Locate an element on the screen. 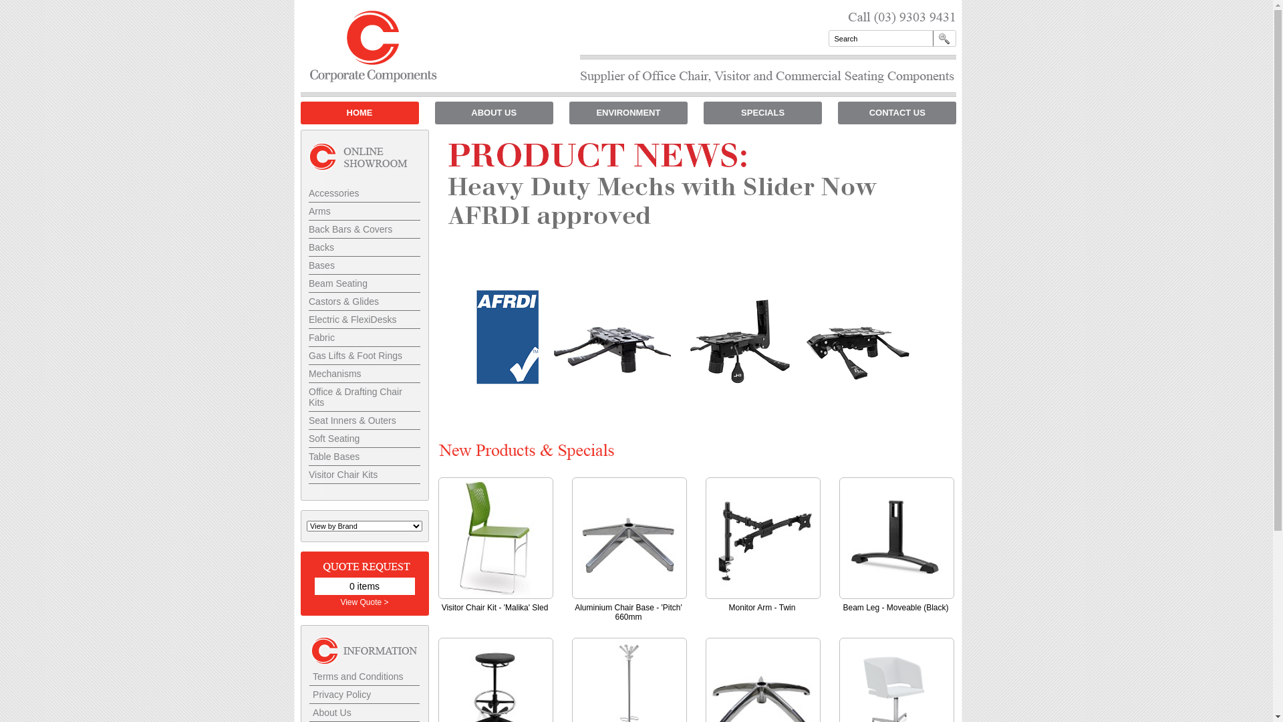 The image size is (1283, 722). Beam Leg - Moveable (Black) is located at coordinates (895, 608).